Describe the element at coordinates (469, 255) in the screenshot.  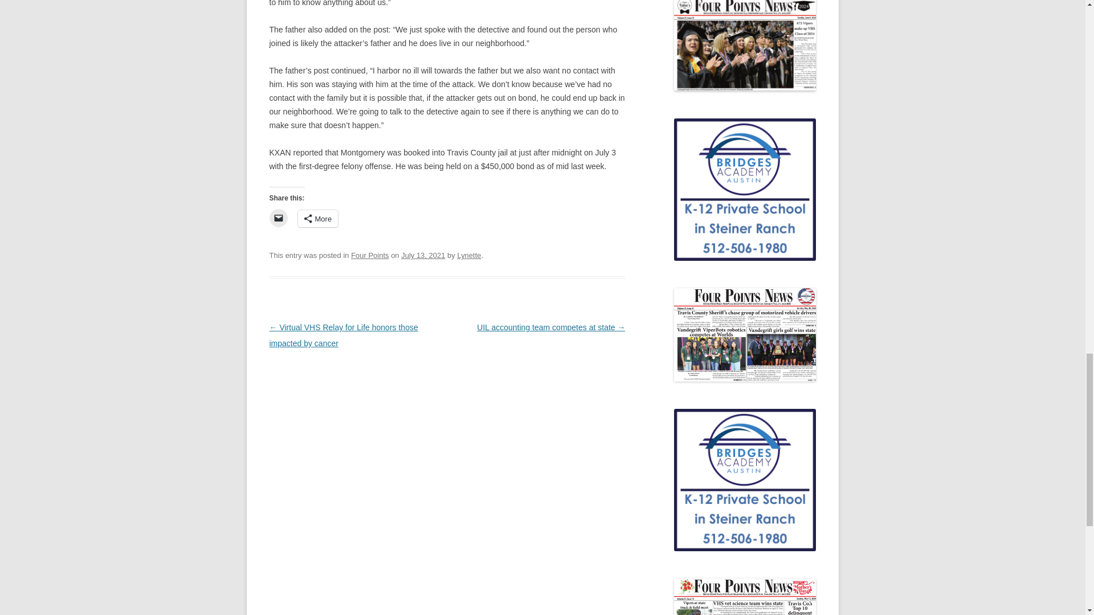
I see `Lynette` at that location.